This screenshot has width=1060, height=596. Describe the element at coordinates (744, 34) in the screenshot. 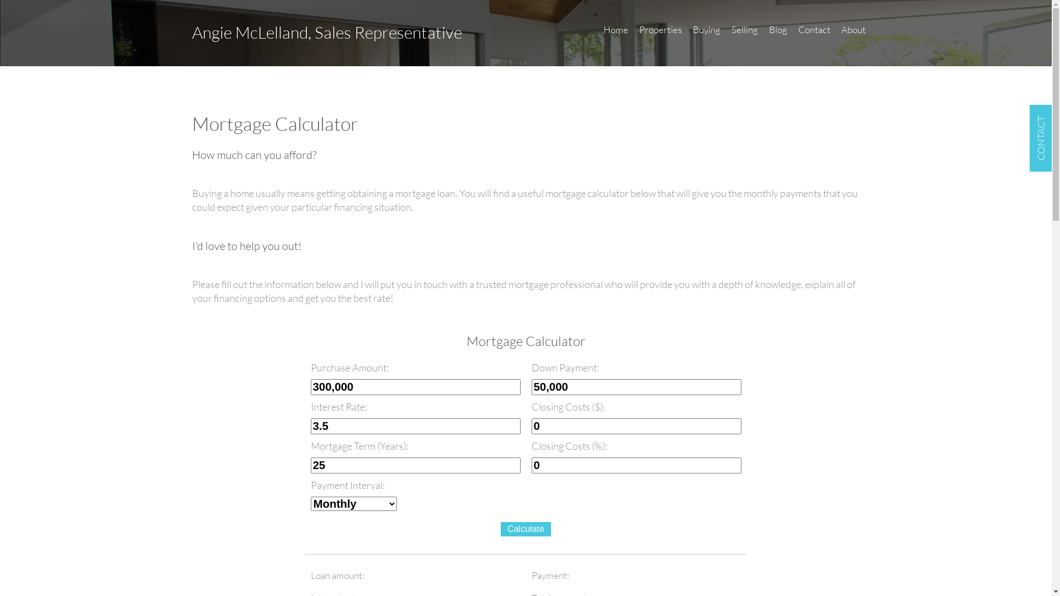

I see `Selling` at that location.